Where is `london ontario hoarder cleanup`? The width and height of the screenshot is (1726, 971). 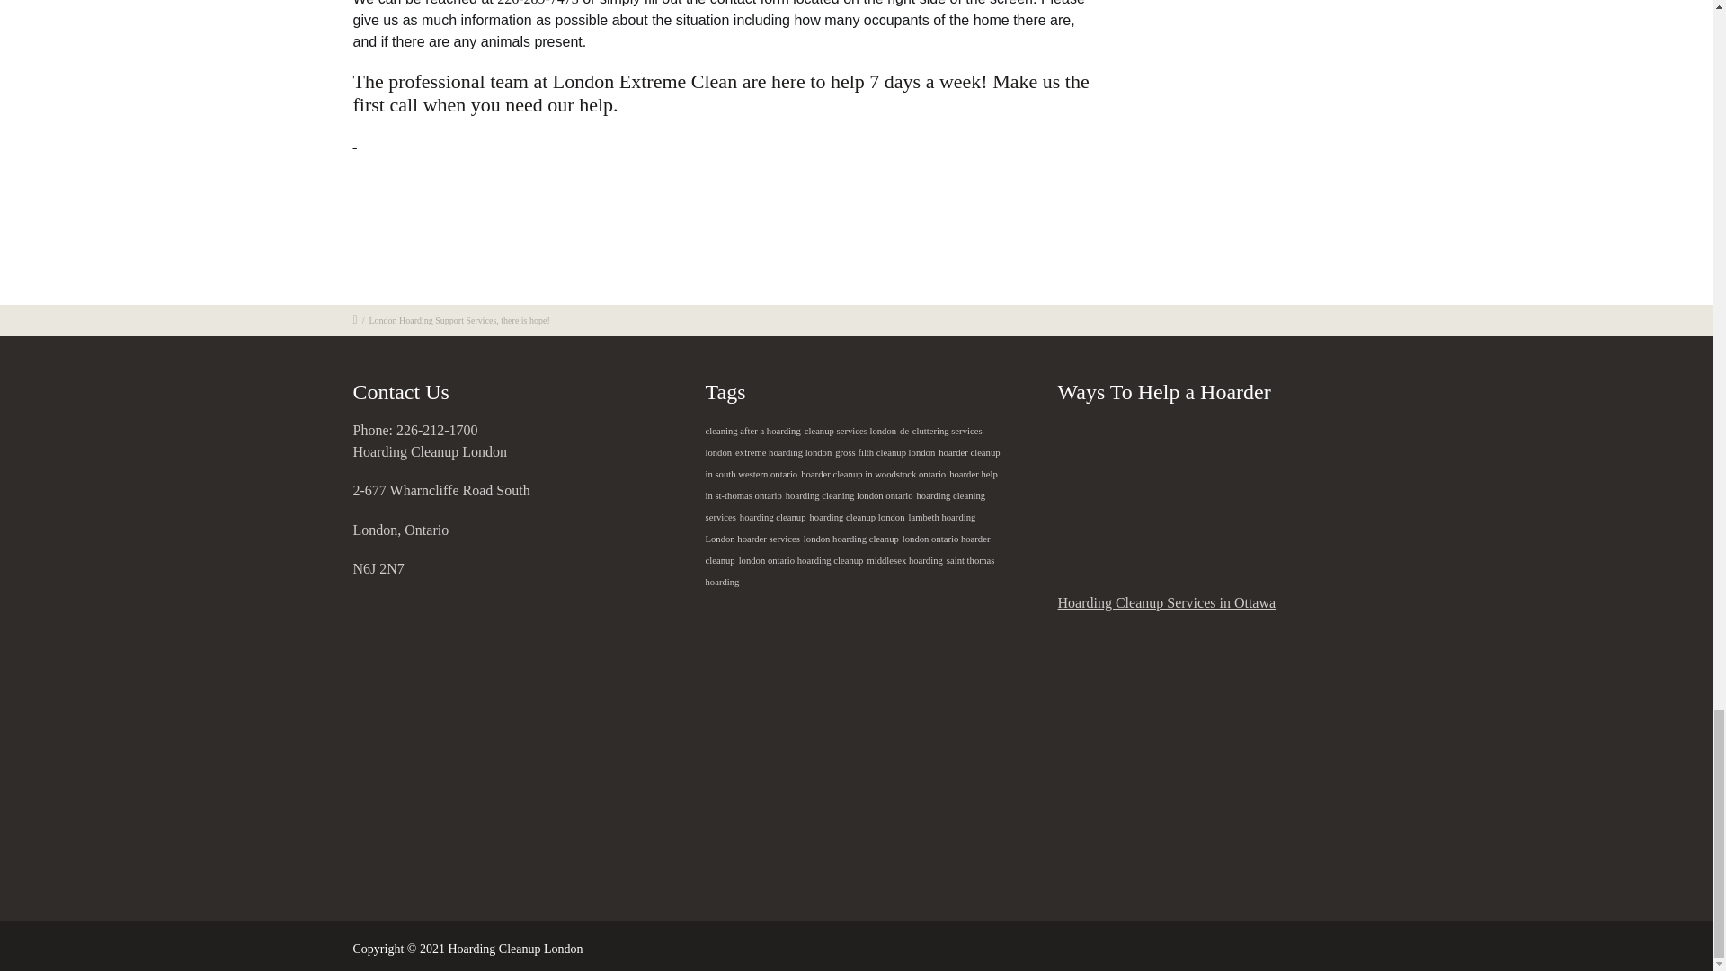
london ontario hoarder cleanup is located at coordinates (847, 549).